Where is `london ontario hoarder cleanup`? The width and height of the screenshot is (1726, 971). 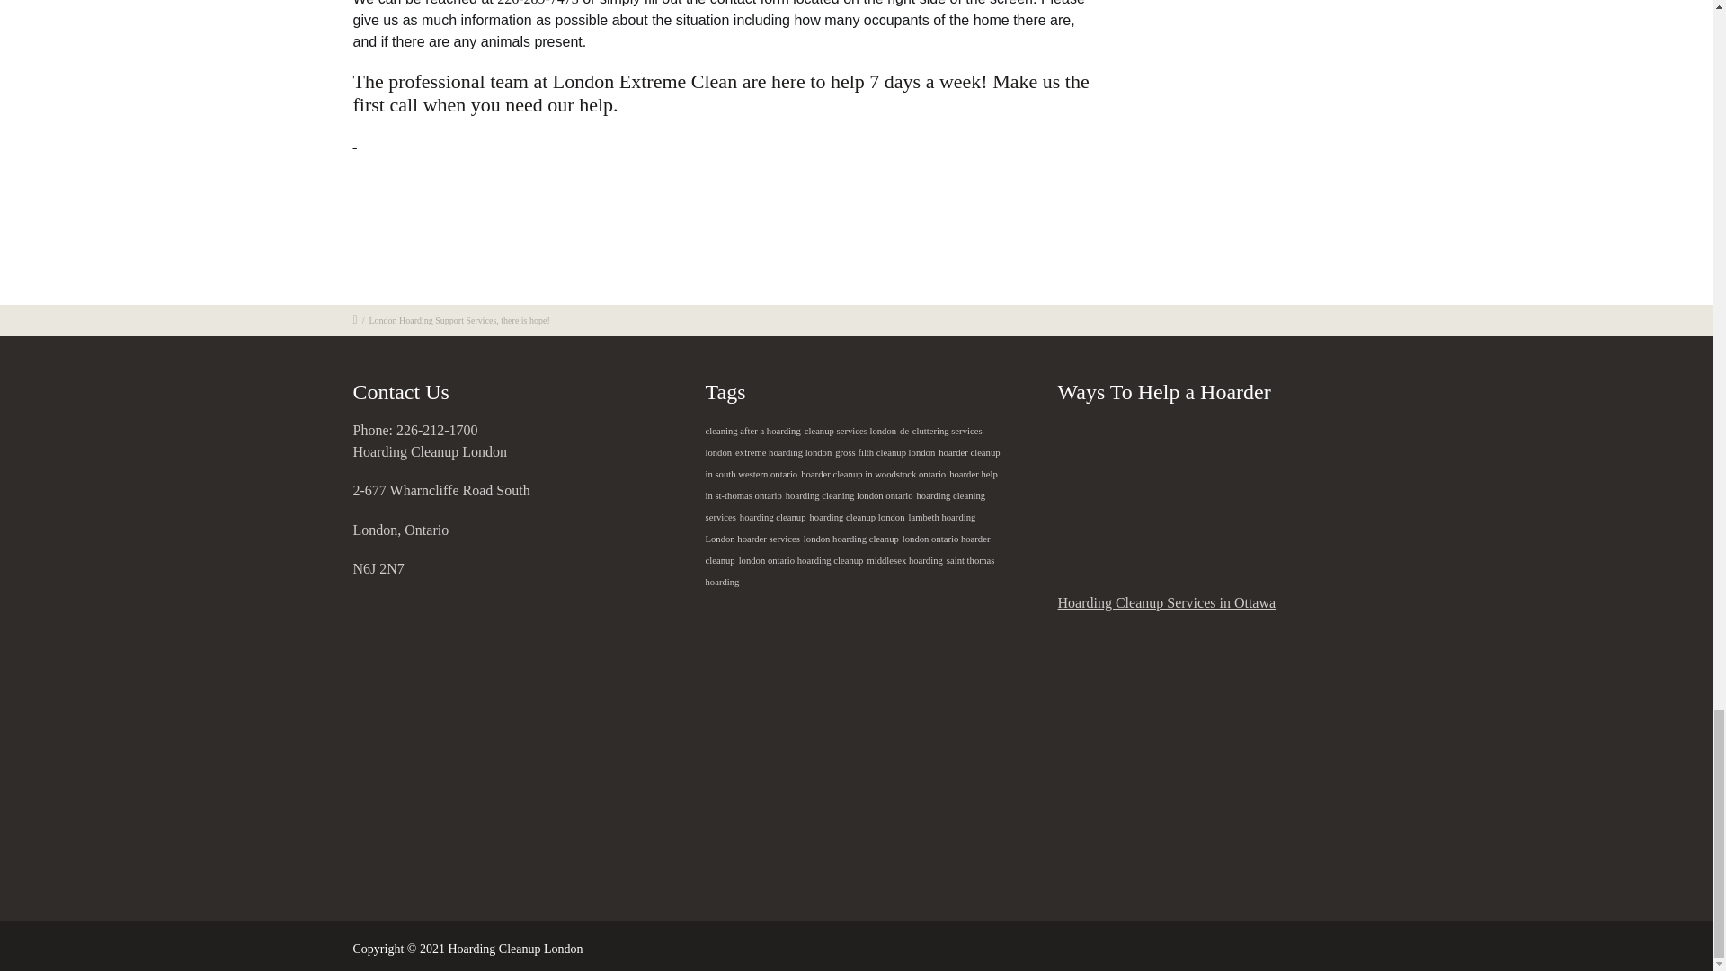
london ontario hoarder cleanup is located at coordinates (847, 549).